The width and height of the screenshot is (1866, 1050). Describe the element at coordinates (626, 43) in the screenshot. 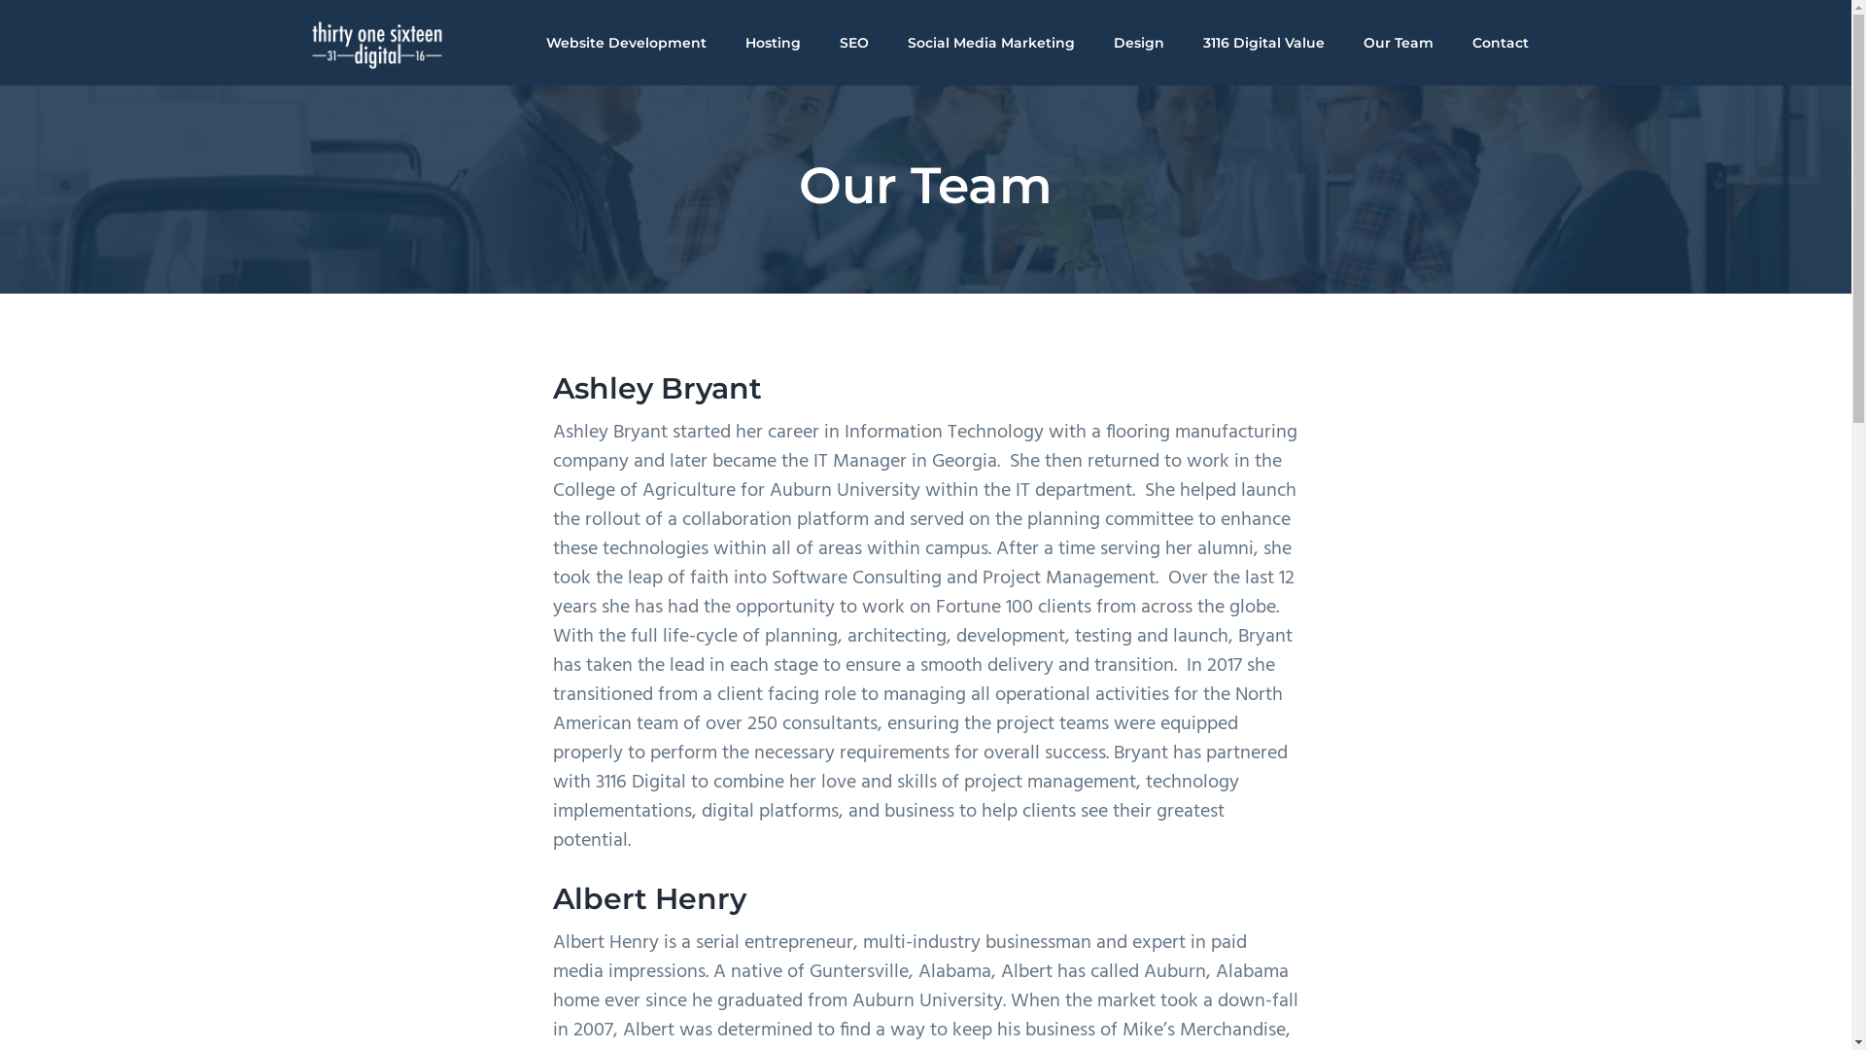

I see `Website Development` at that location.